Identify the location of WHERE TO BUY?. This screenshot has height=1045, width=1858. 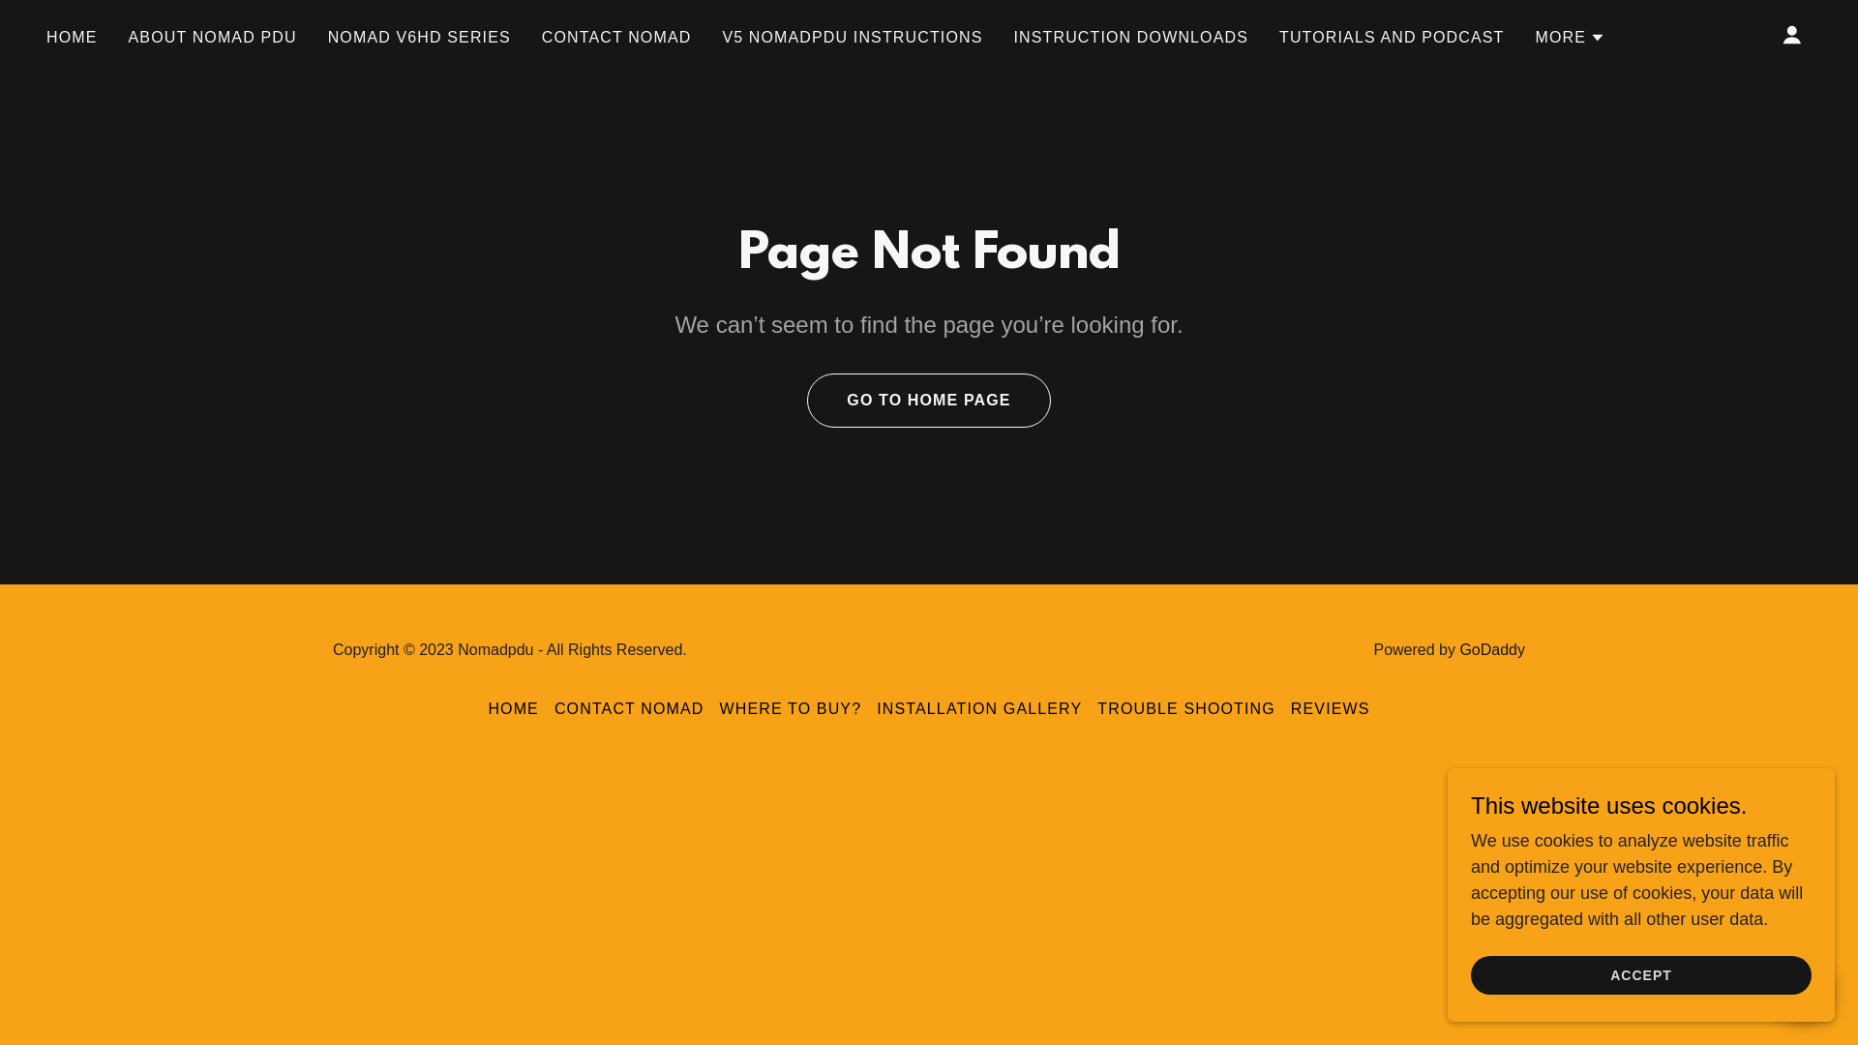
(792, 709).